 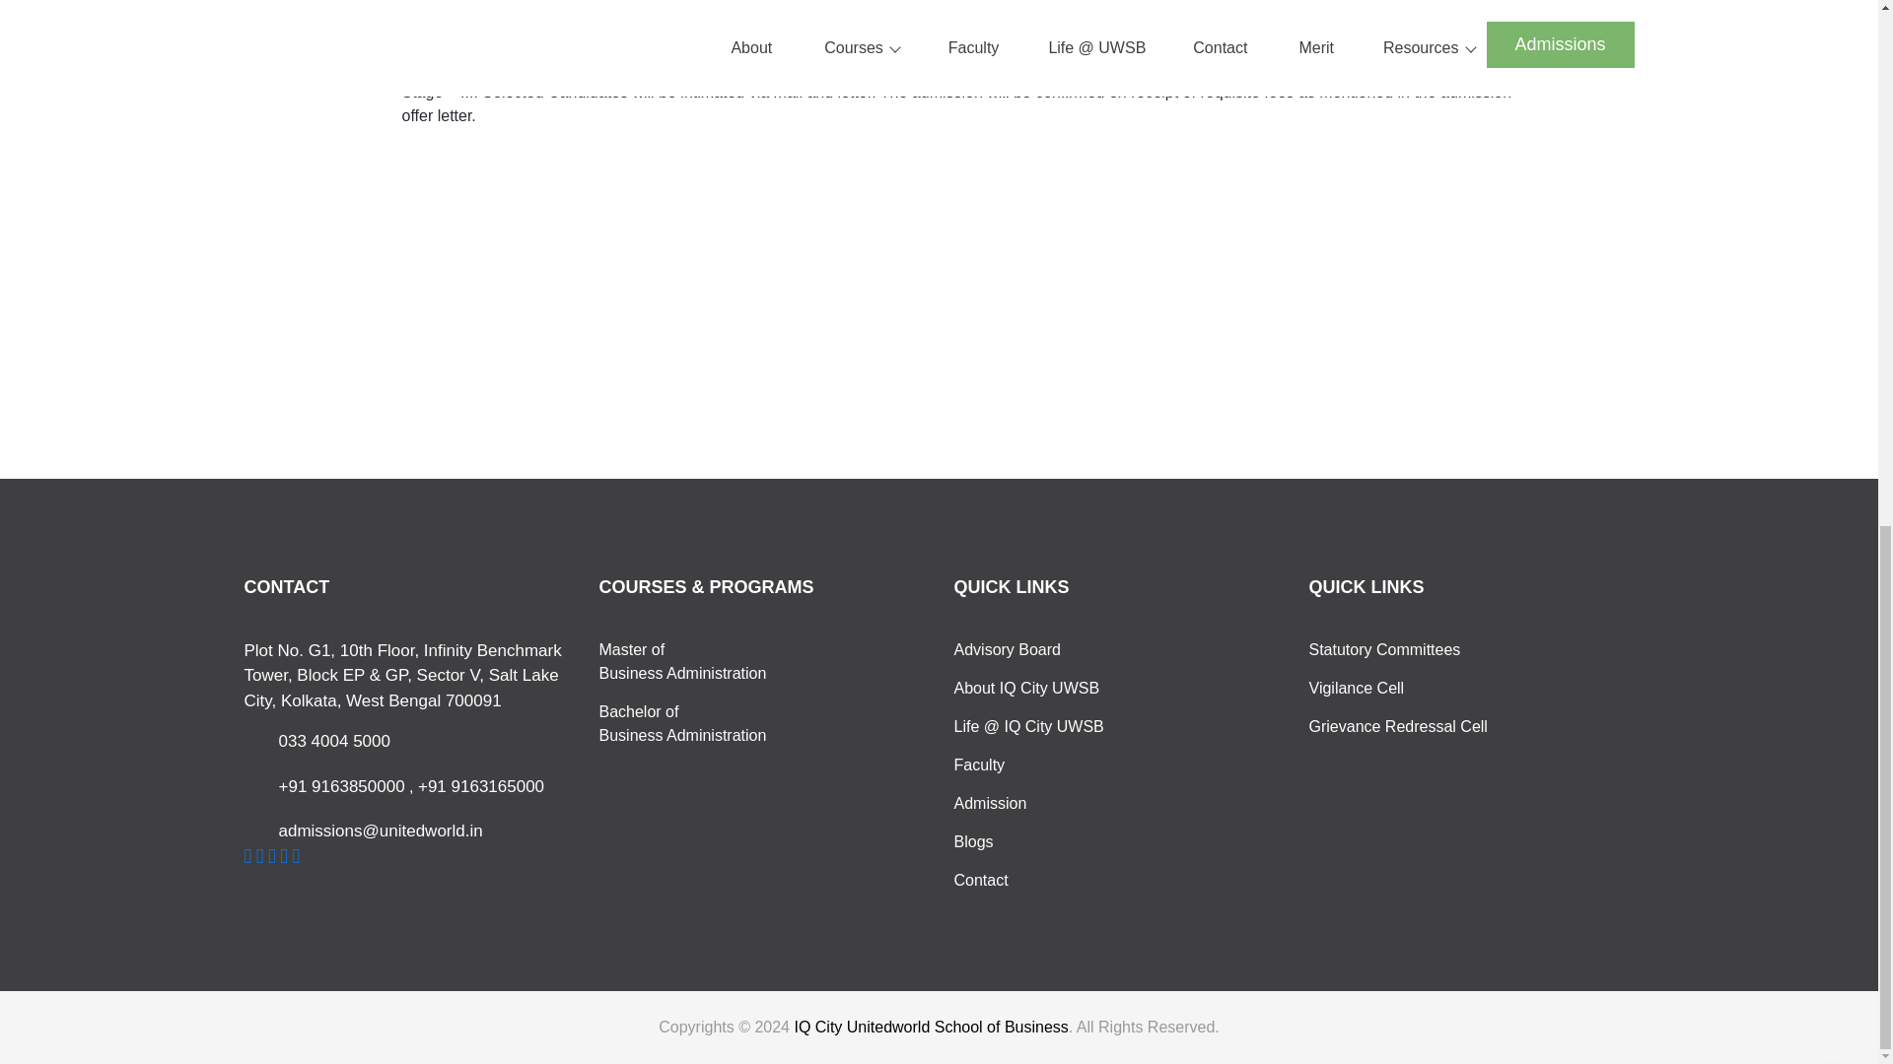 I want to click on Statutory Committees, so click(x=698, y=662).